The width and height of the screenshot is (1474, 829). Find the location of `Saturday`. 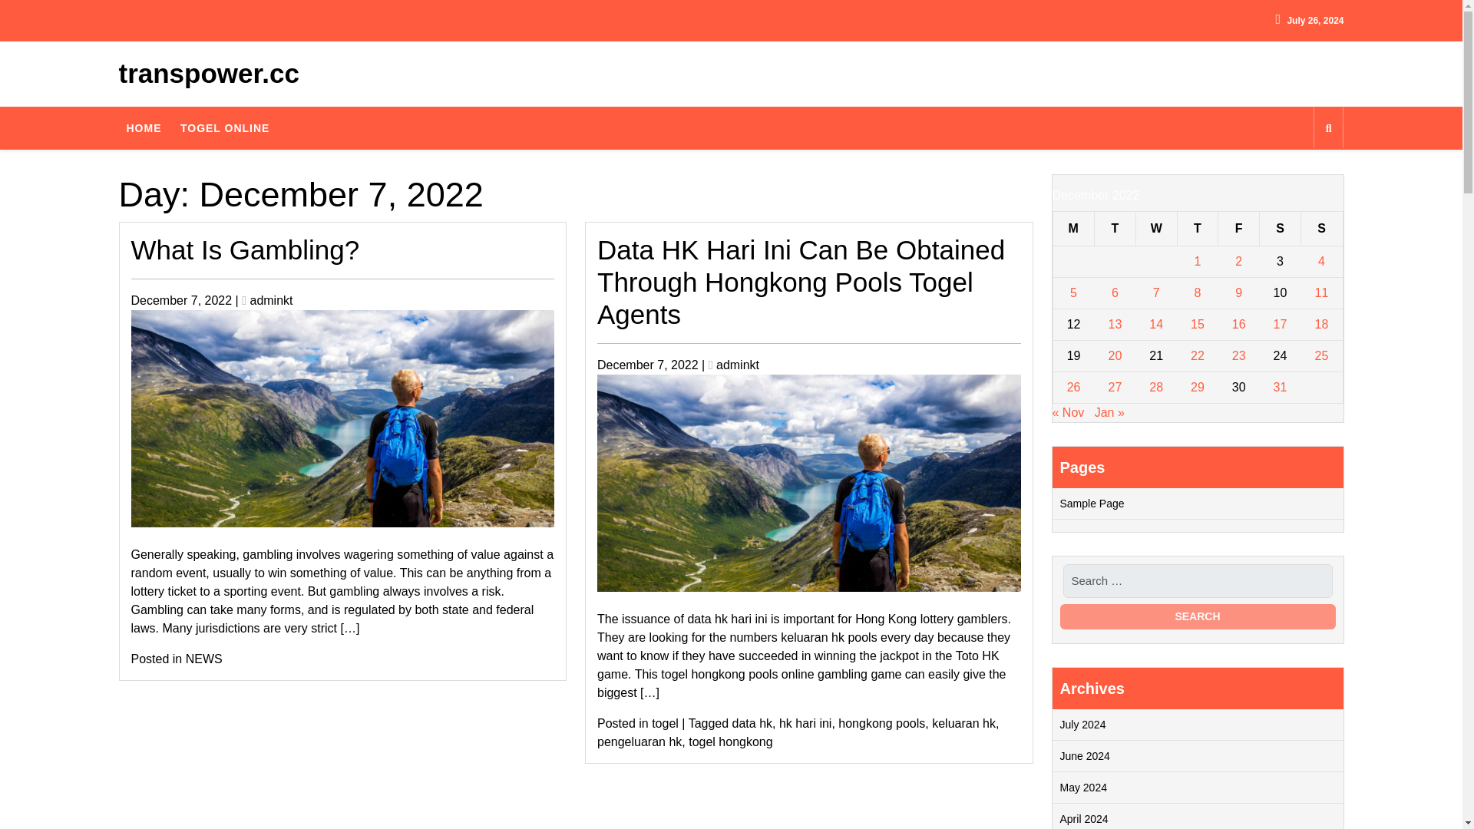

Saturday is located at coordinates (1281, 228).